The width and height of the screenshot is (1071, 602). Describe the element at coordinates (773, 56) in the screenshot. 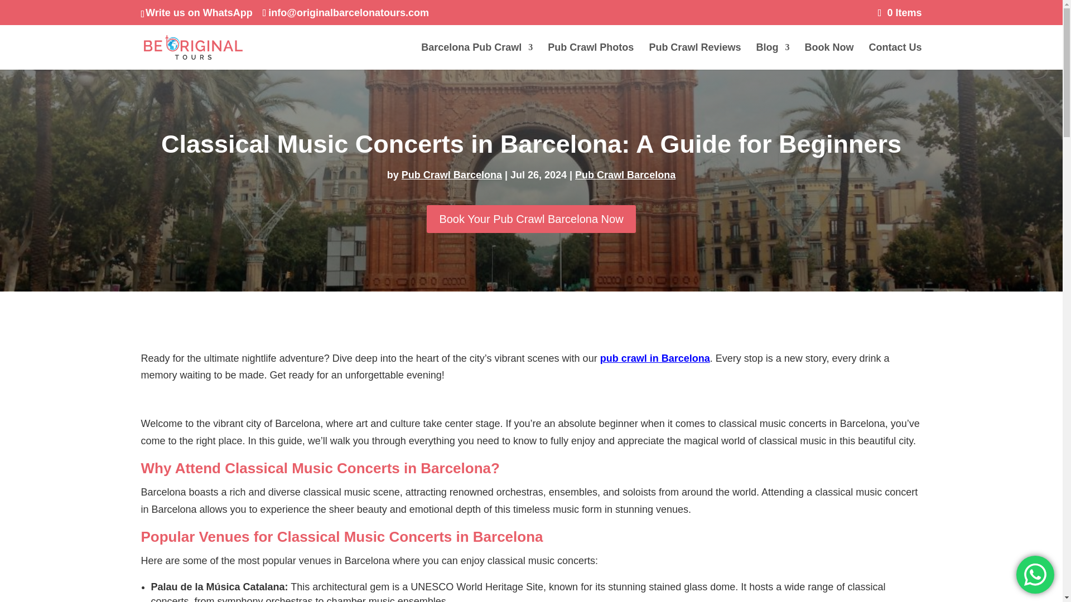

I see `Blog` at that location.